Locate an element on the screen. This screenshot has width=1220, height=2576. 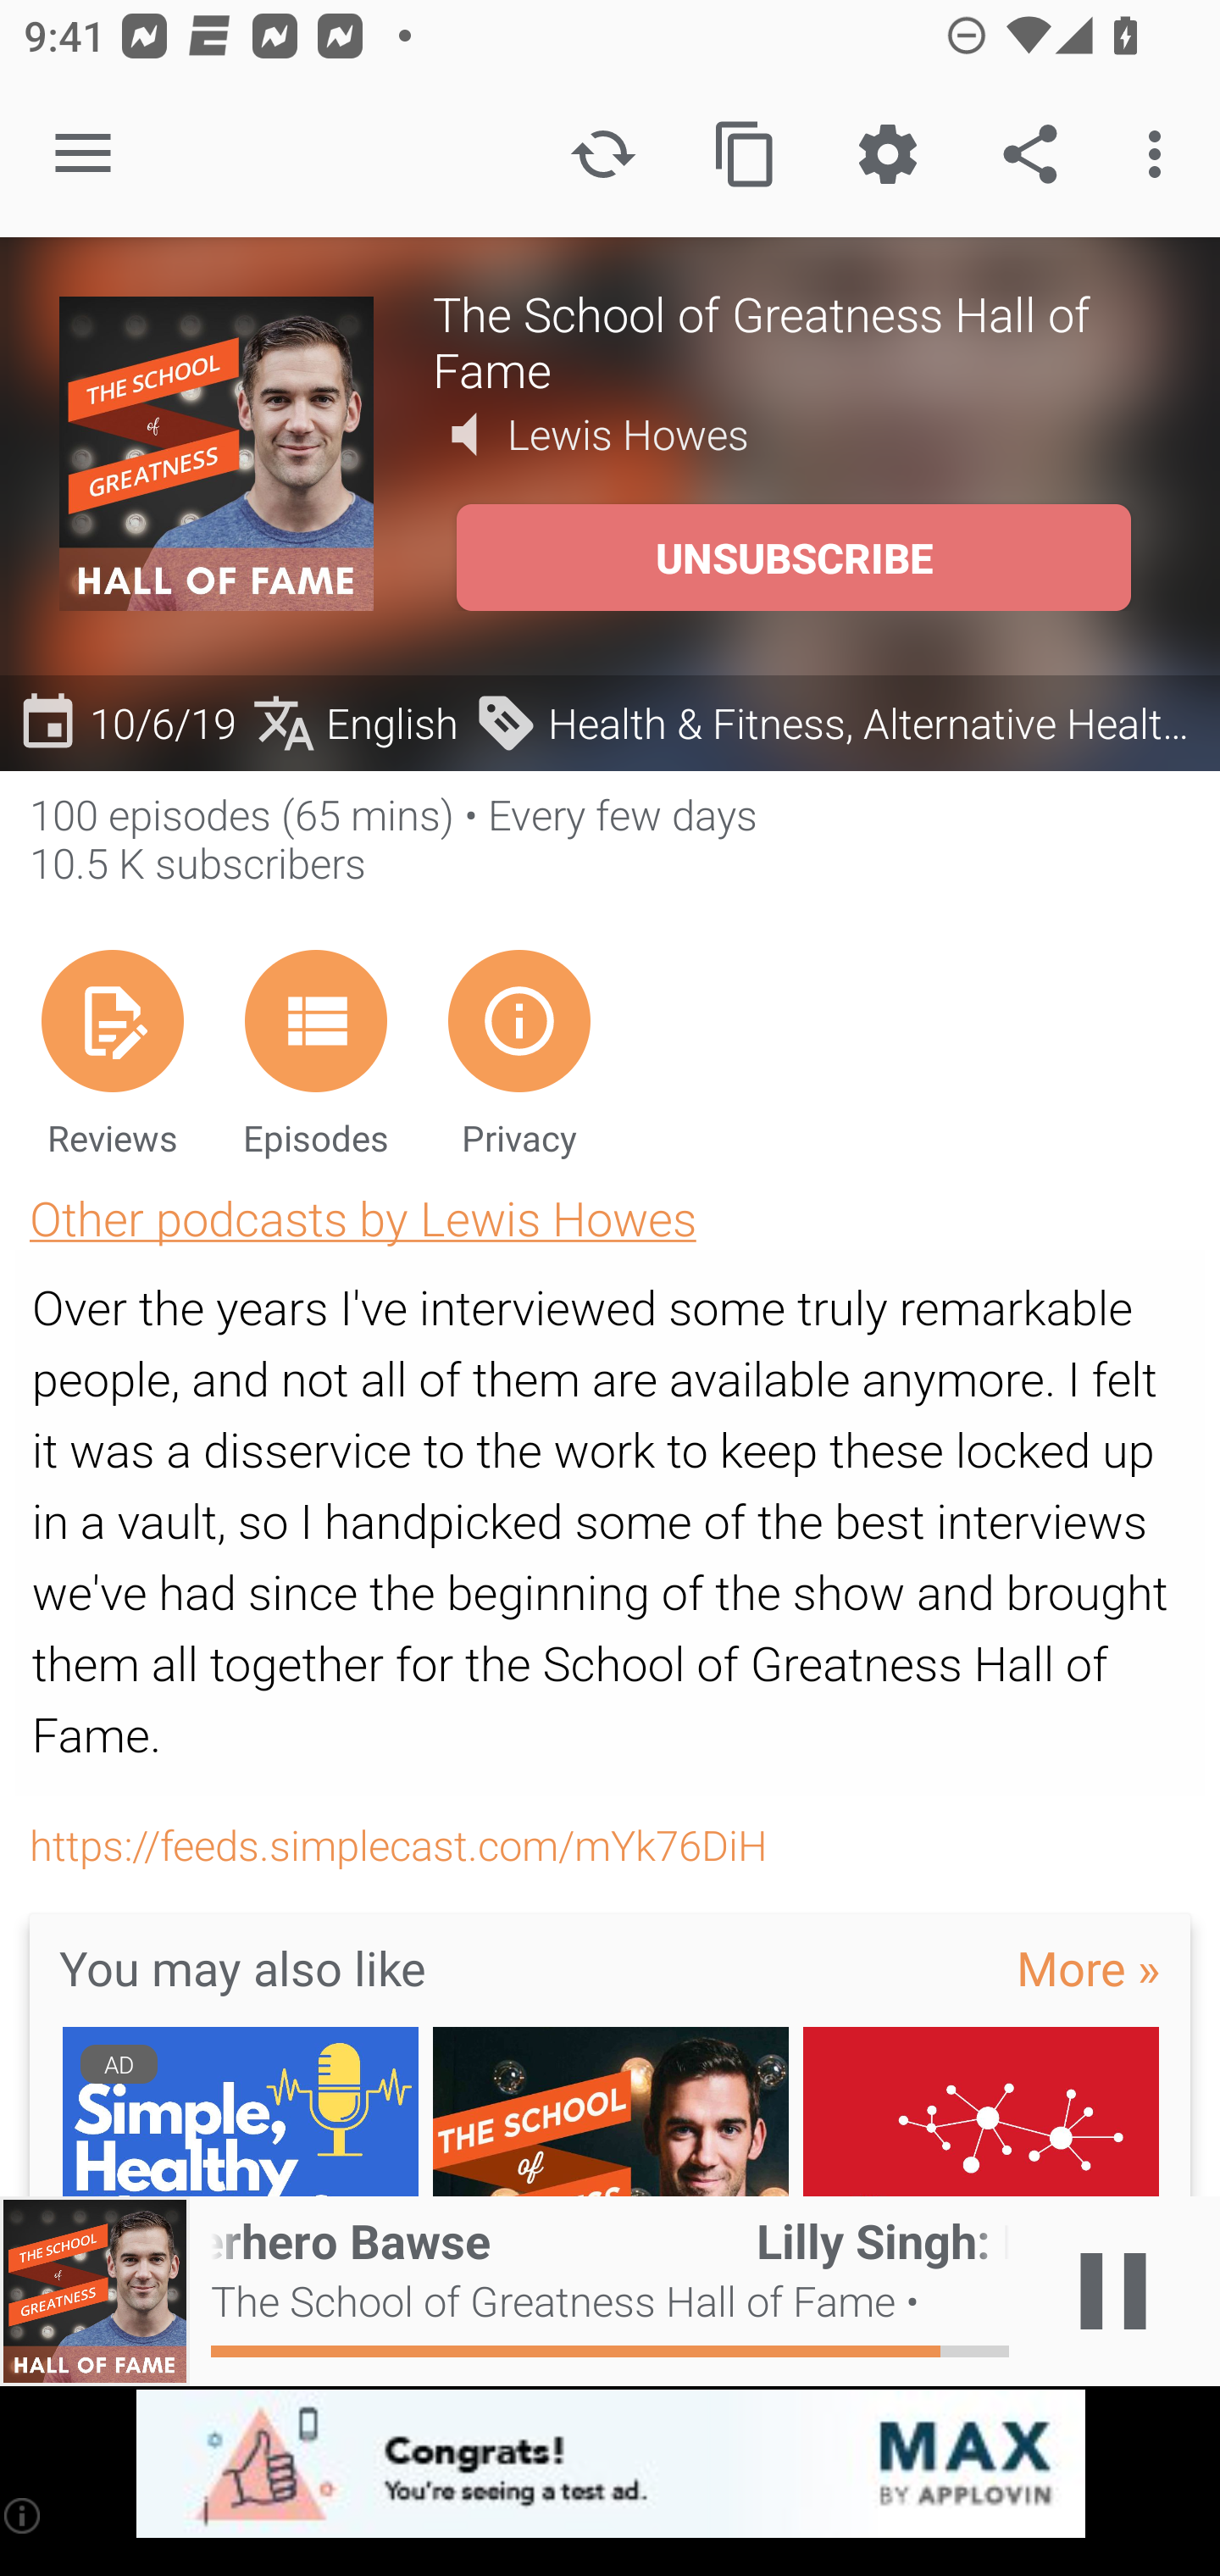
Episodes is located at coordinates (315, 1052).